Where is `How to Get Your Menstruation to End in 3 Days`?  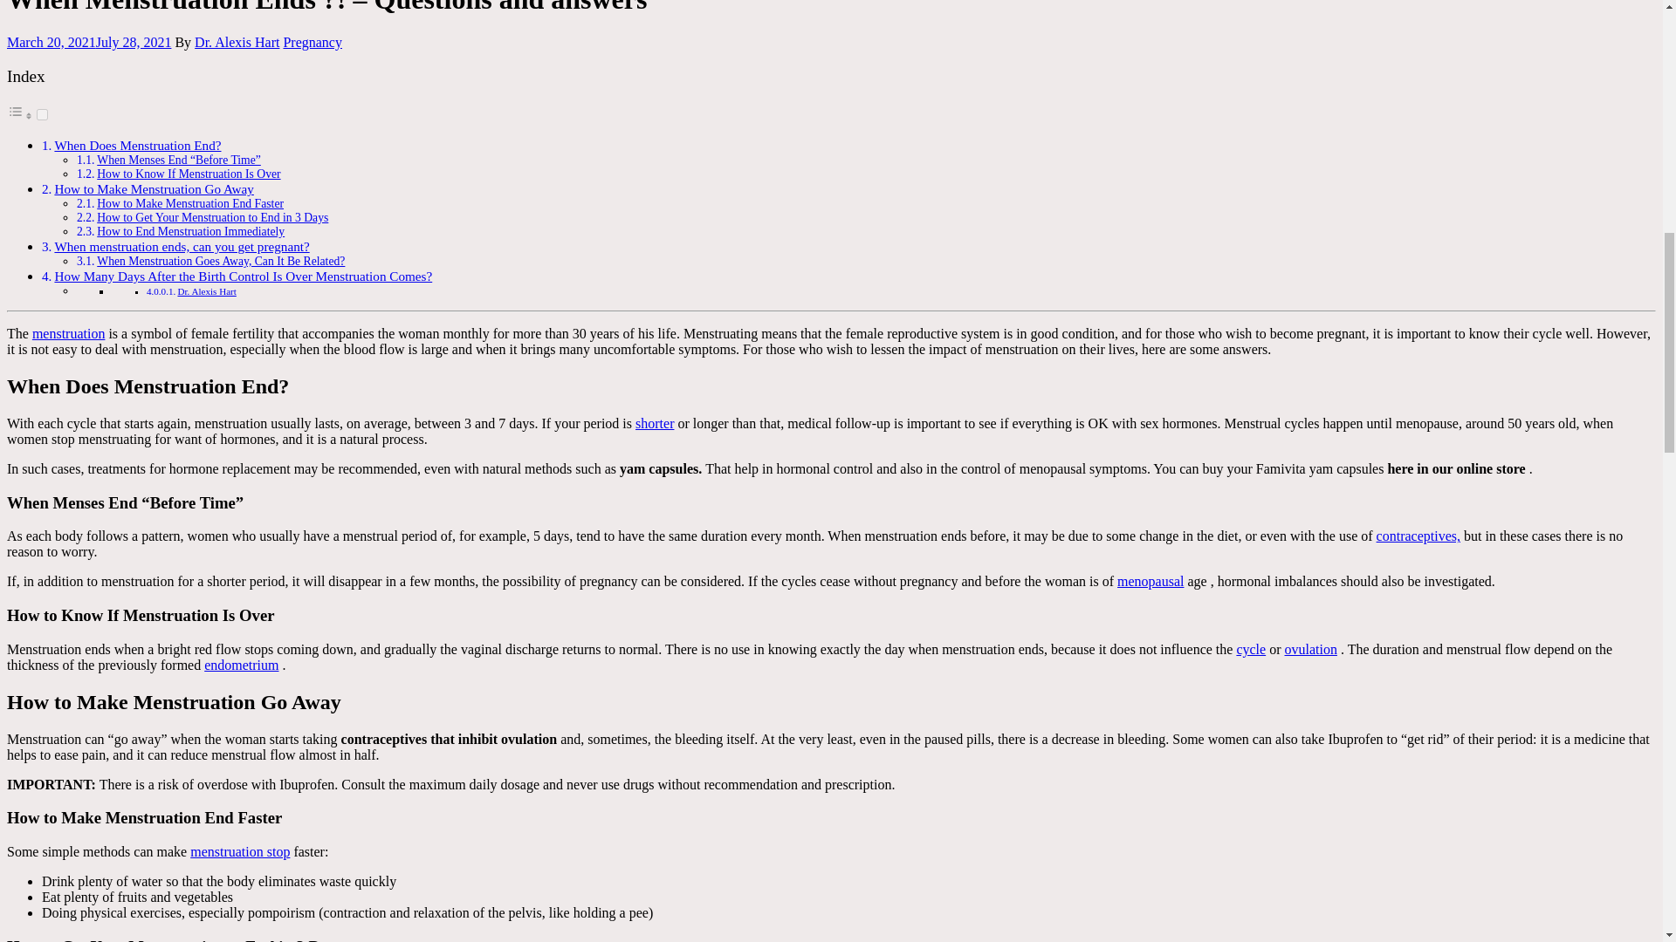
How to Get Your Menstruation to End in 3 Days is located at coordinates (213, 217).